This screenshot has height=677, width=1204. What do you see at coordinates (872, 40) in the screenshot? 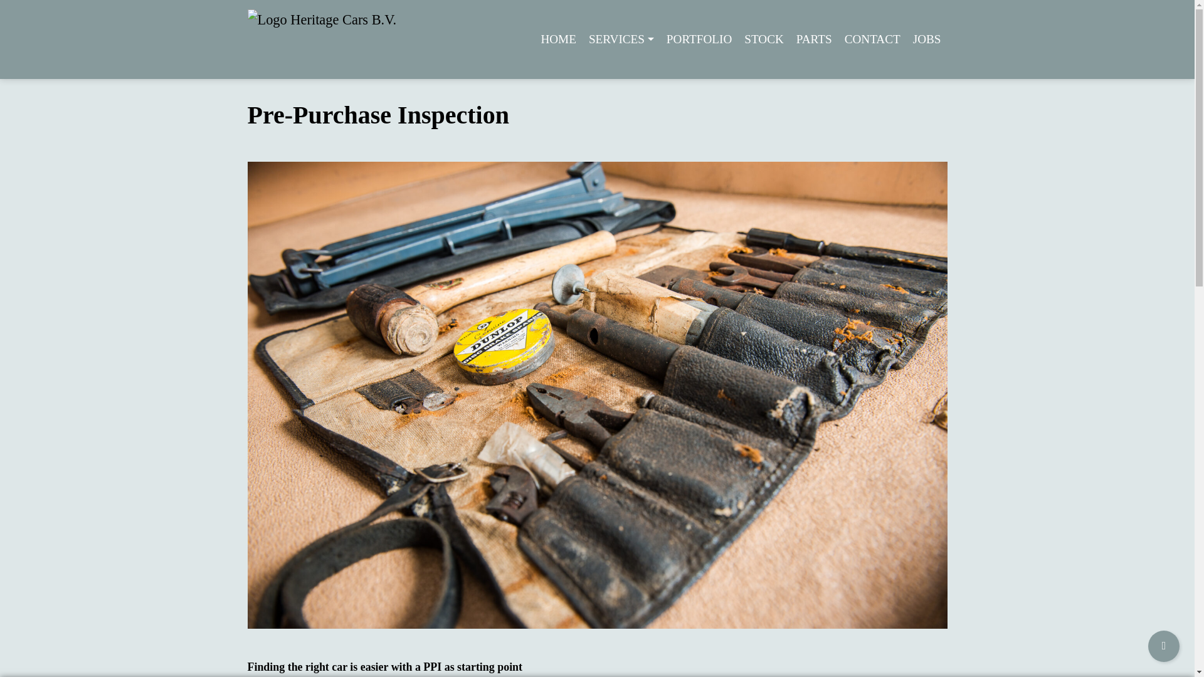
I see `CONTACT` at bounding box center [872, 40].